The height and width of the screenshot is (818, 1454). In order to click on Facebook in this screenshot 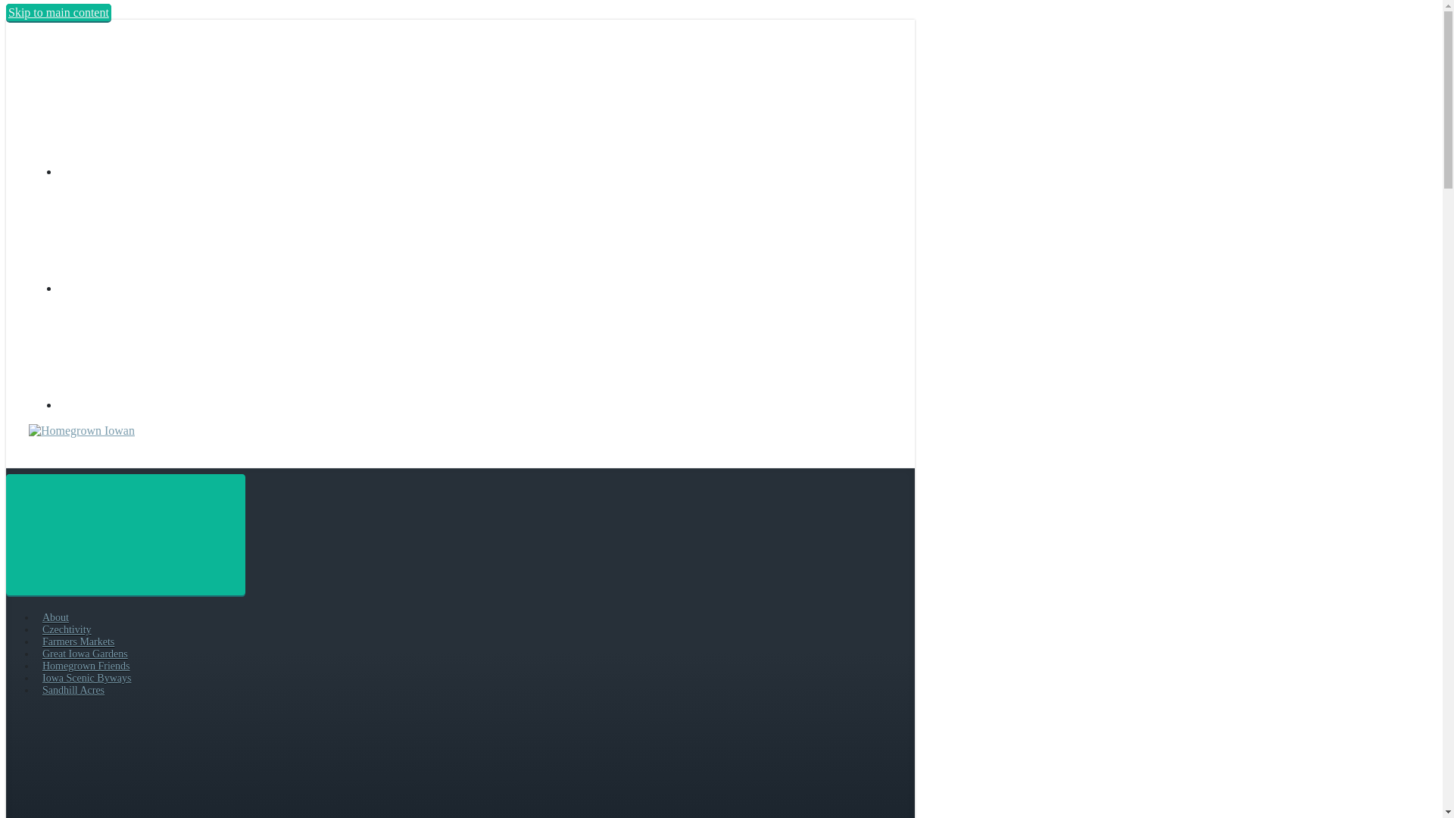, I will do `click(173, 288)`.